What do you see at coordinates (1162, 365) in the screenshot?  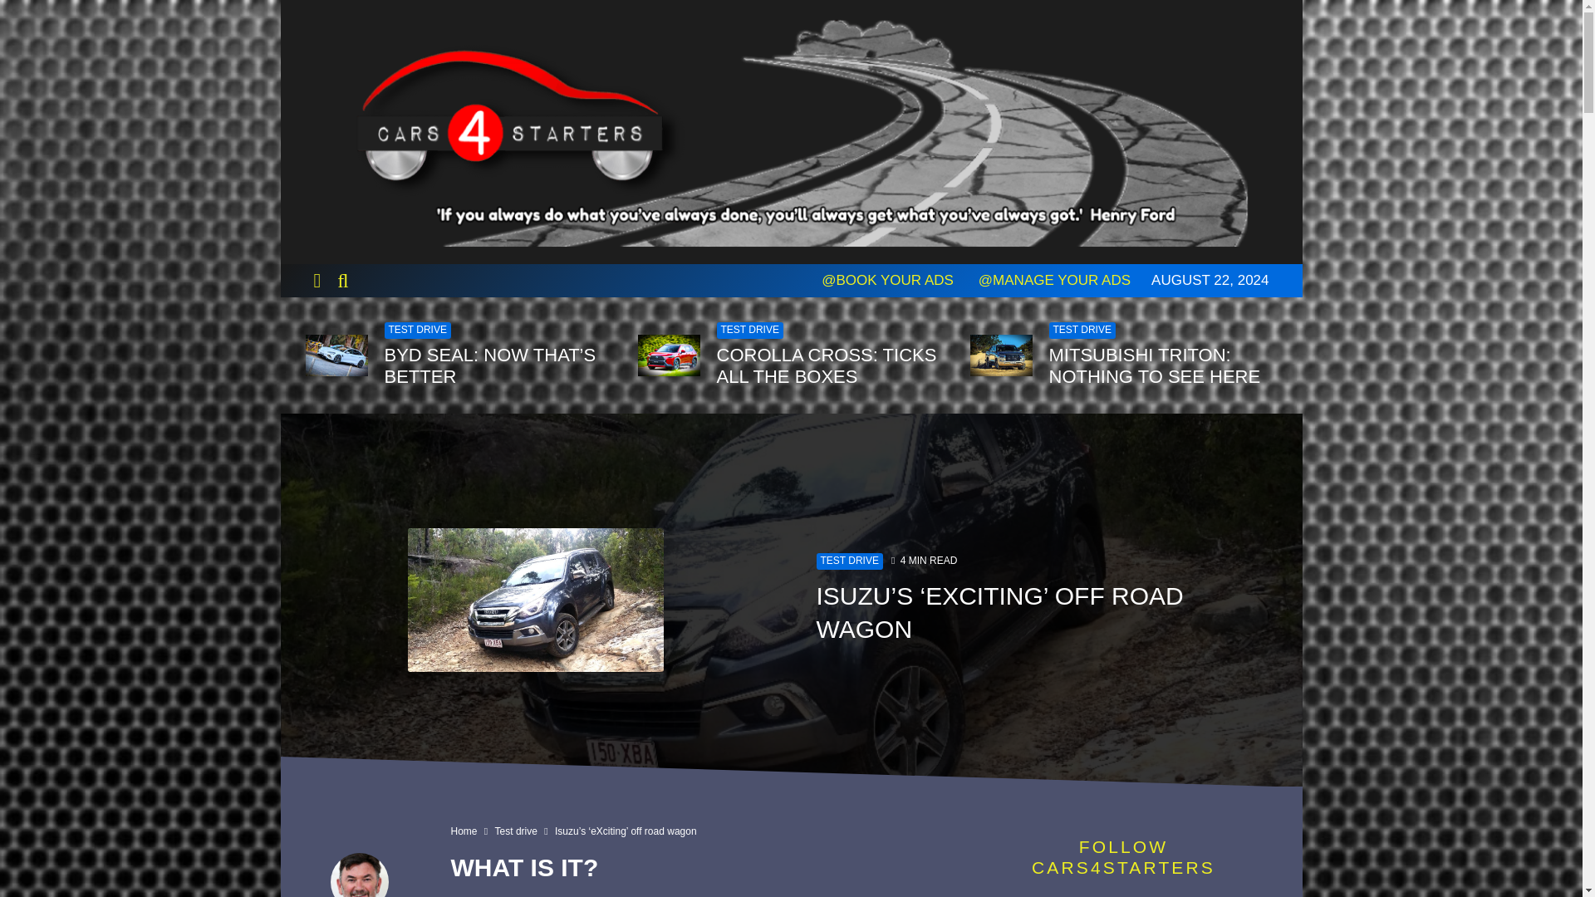 I see `MITSUBISHI TRITON: NOTHING TO SEE HERE` at bounding box center [1162, 365].